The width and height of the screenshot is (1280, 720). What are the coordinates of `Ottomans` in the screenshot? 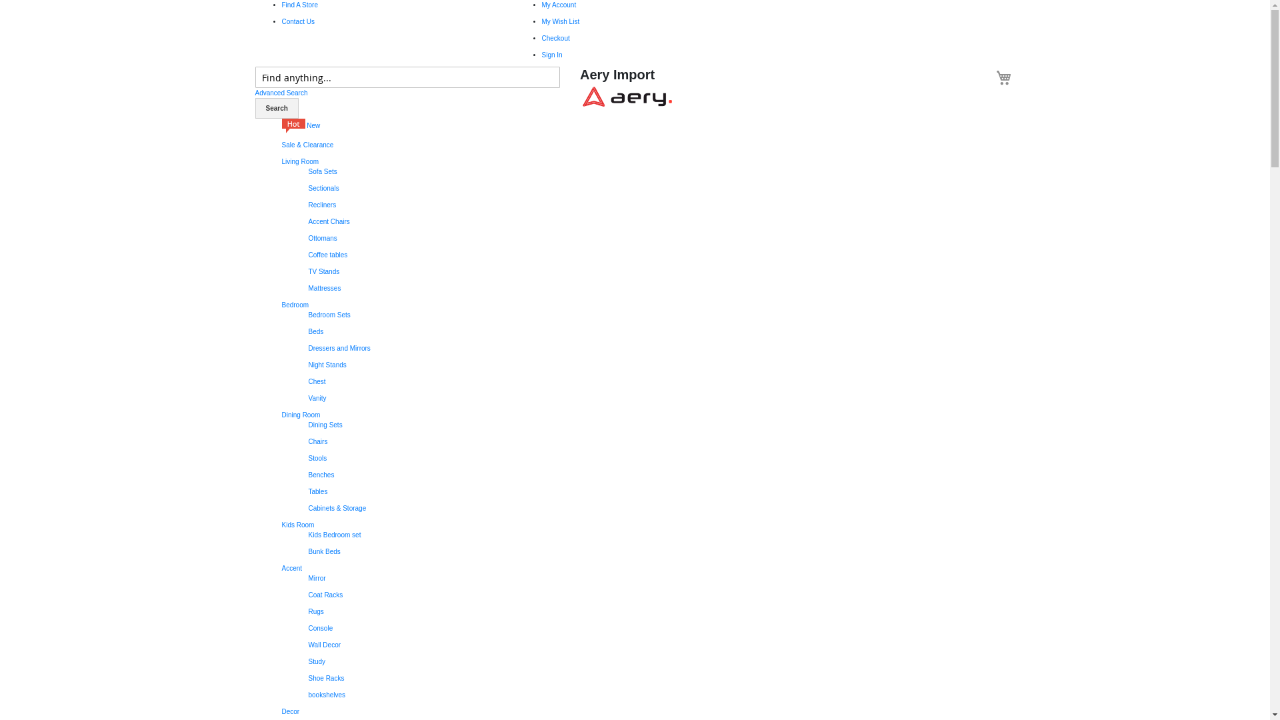 It's located at (322, 239).